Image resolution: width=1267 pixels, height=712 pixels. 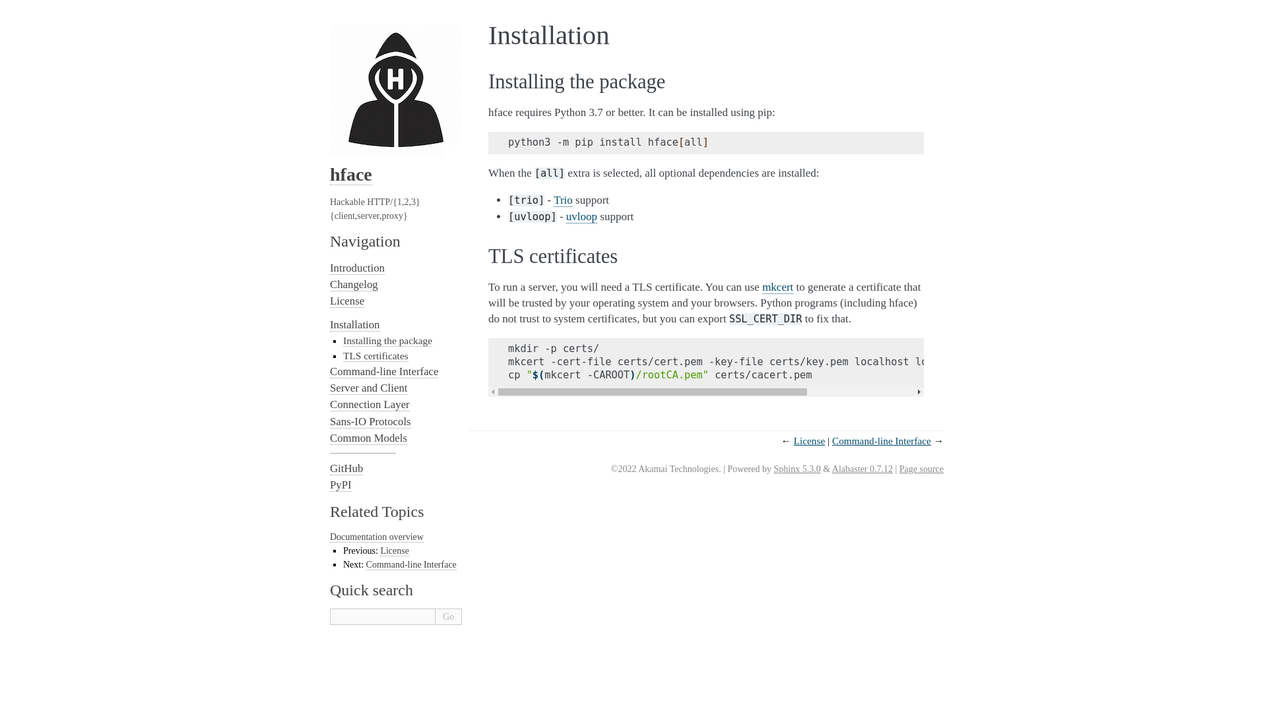 I want to click on Introduction, so click(x=357, y=268).